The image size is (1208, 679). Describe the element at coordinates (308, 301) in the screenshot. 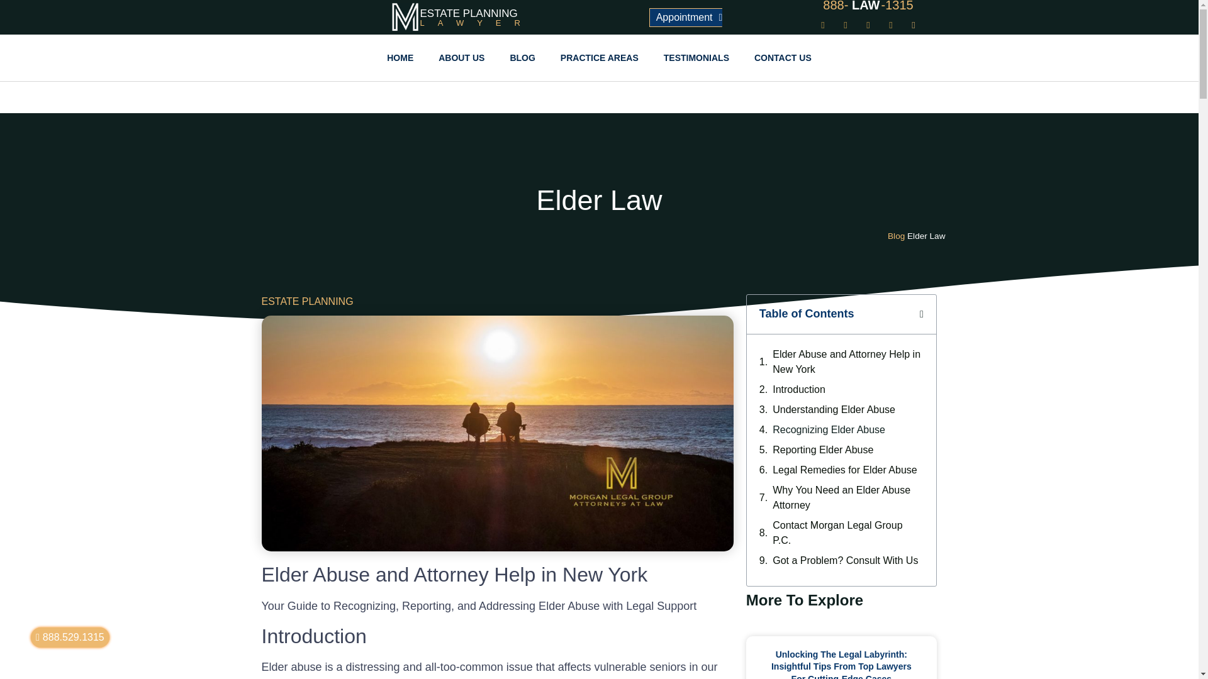

I see `ESTATE PLANNING` at that location.